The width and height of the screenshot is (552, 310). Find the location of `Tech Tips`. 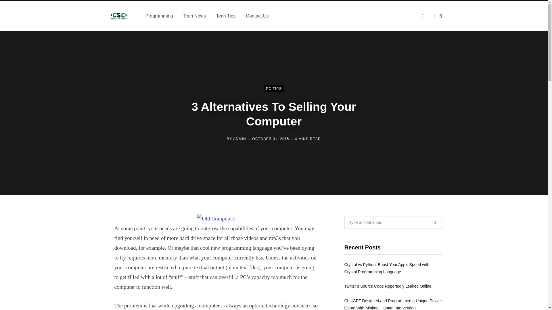

Tech Tips is located at coordinates (226, 16).